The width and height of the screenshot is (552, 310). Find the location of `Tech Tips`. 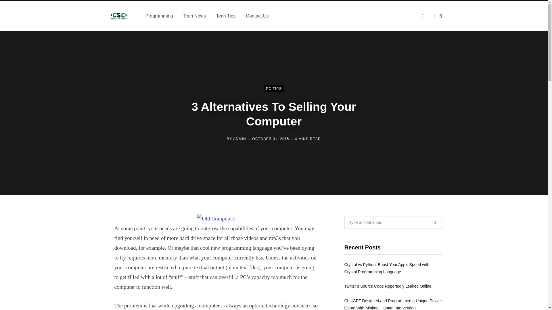

Tech Tips is located at coordinates (226, 16).